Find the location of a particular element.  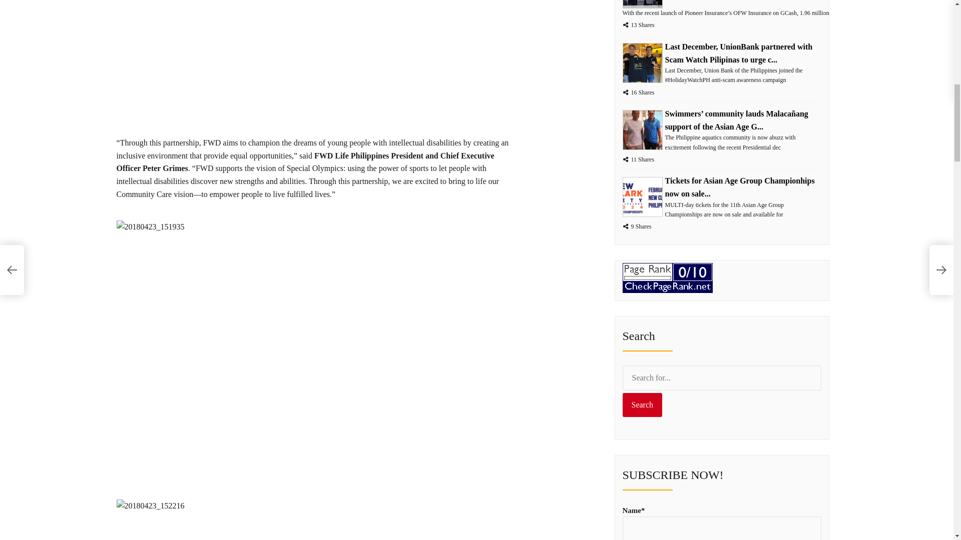

Search for... is located at coordinates (722, 378).